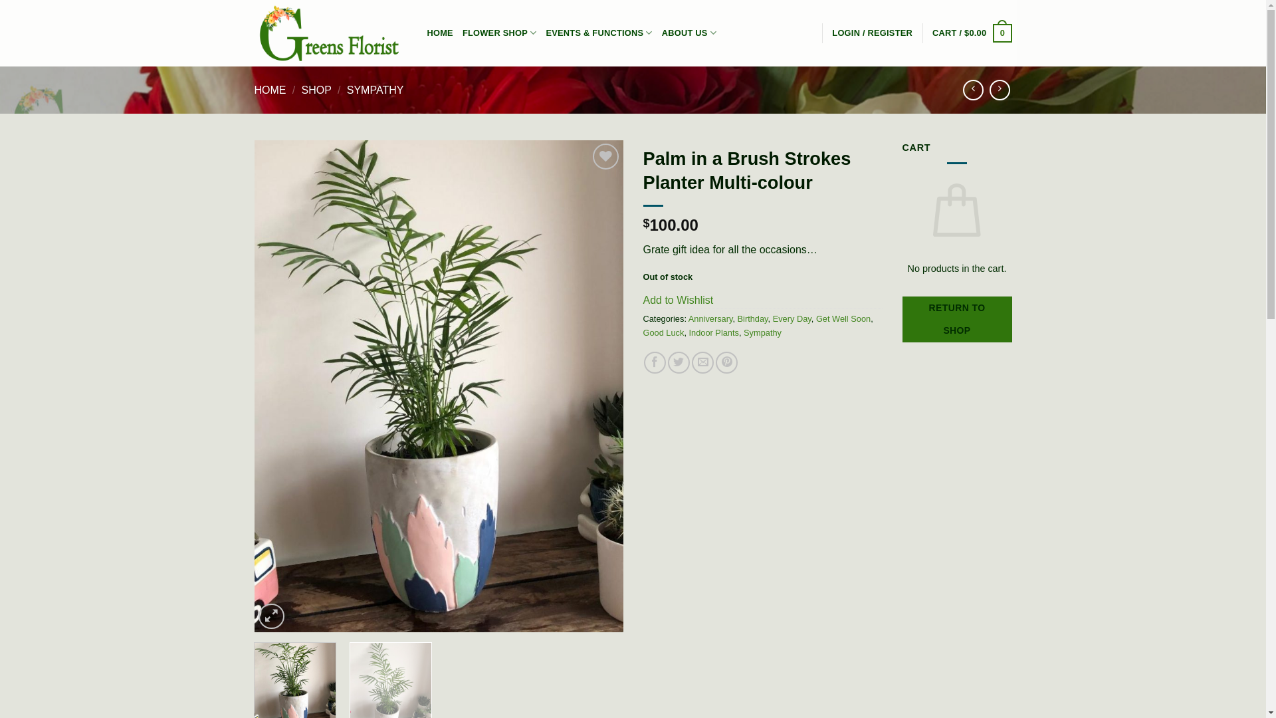 The height and width of the screenshot is (718, 1276). What do you see at coordinates (753, 319) in the screenshot?
I see `Birthday` at bounding box center [753, 319].